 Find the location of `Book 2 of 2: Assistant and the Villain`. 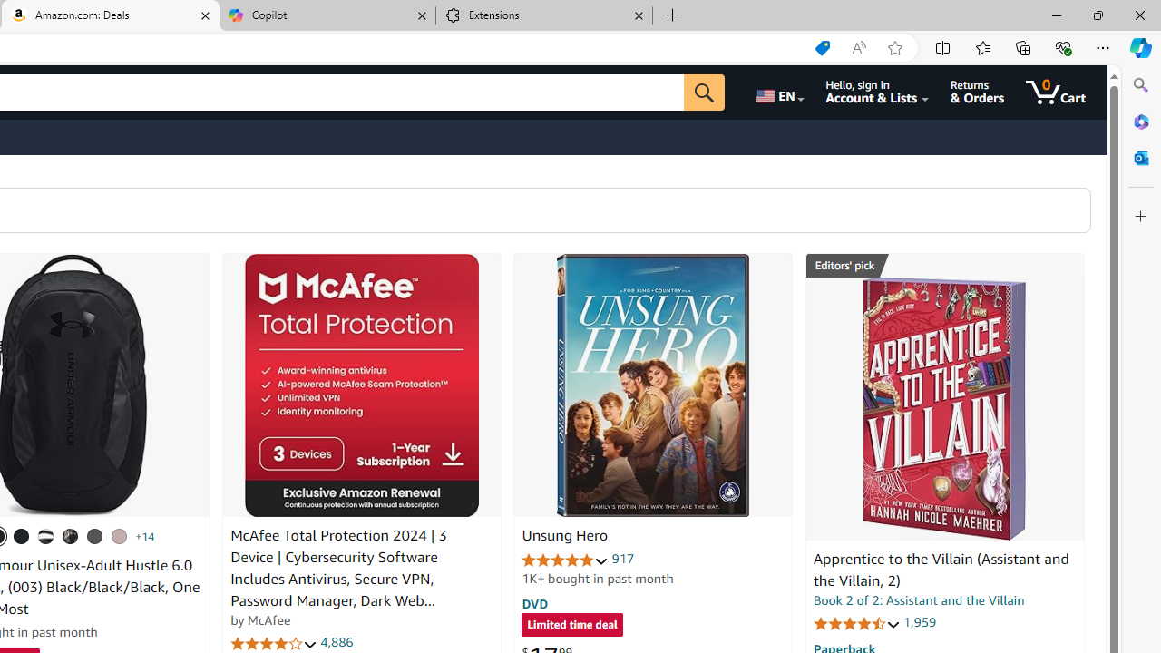

Book 2 of 2: Assistant and the Villain is located at coordinates (919, 600).